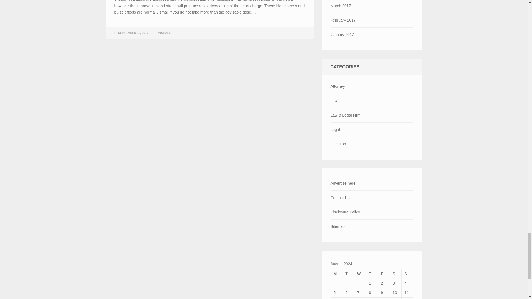 The image size is (532, 299). Describe the element at coordinates (164, 33) in the screenshot. I see `MICHAEL` at that location.